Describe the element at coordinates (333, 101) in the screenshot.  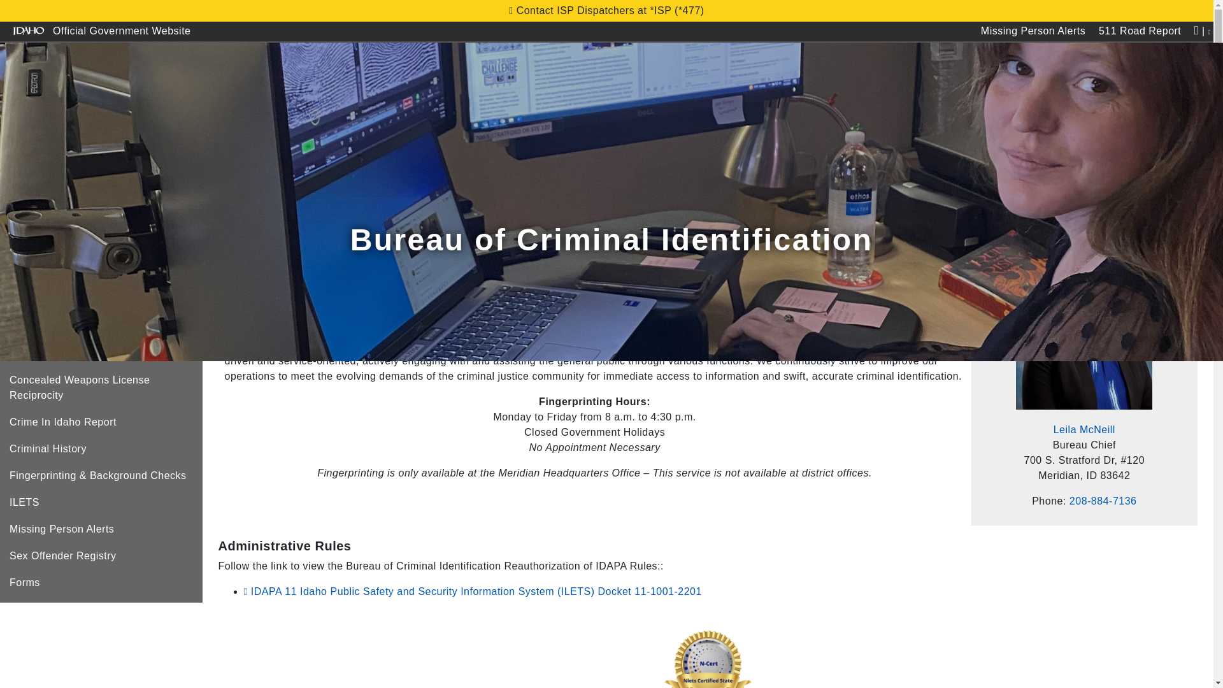
I see `Patrol Districts` at that location.